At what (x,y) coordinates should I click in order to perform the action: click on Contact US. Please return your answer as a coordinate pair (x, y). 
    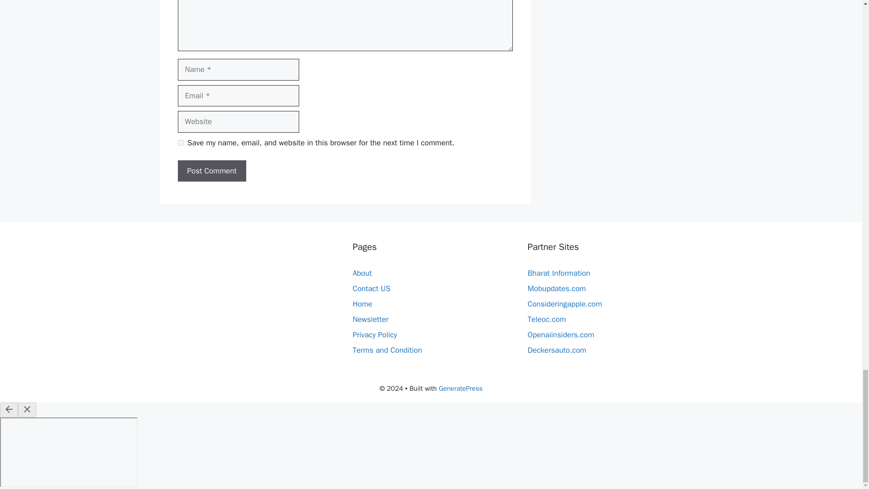
    Looking at the image, I should click on (371, 289).